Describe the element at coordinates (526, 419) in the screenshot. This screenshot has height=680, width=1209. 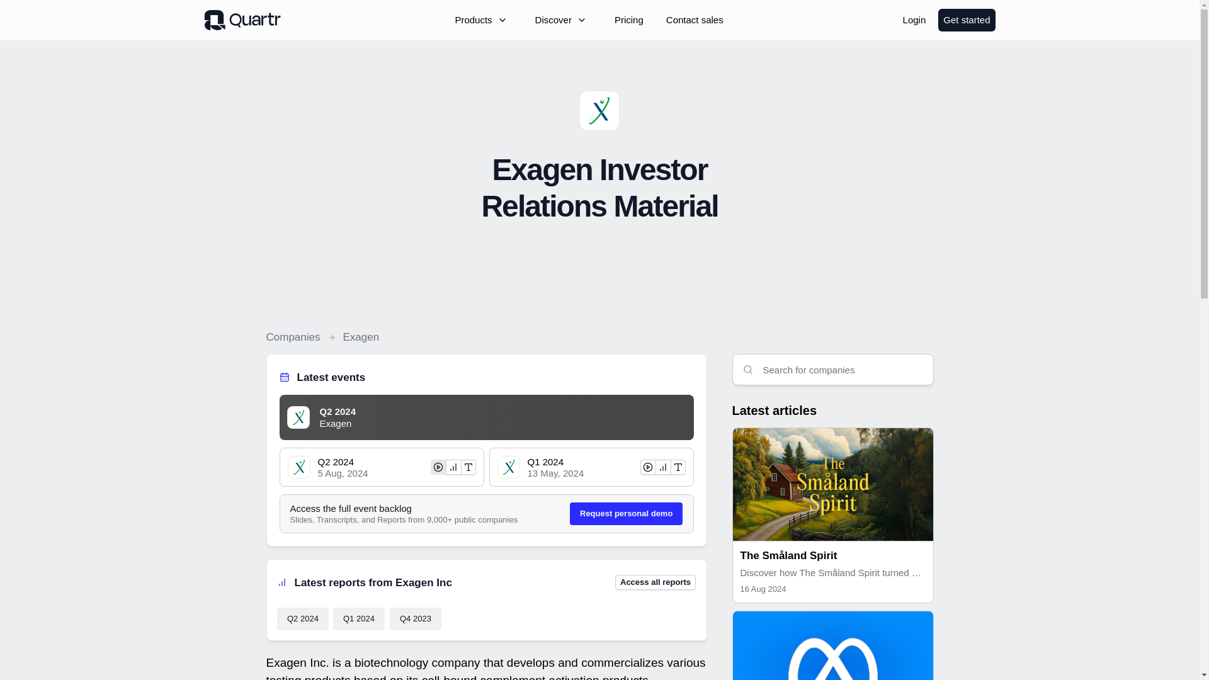
I see `Quartr Audio Player` at that location.